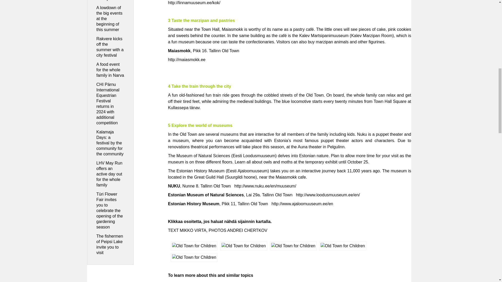 The image size is (502, 282). What do you see at coordinates (194, 257) in the screenshot?
I see `Old Town for Children` at bounding box center [194, 257].